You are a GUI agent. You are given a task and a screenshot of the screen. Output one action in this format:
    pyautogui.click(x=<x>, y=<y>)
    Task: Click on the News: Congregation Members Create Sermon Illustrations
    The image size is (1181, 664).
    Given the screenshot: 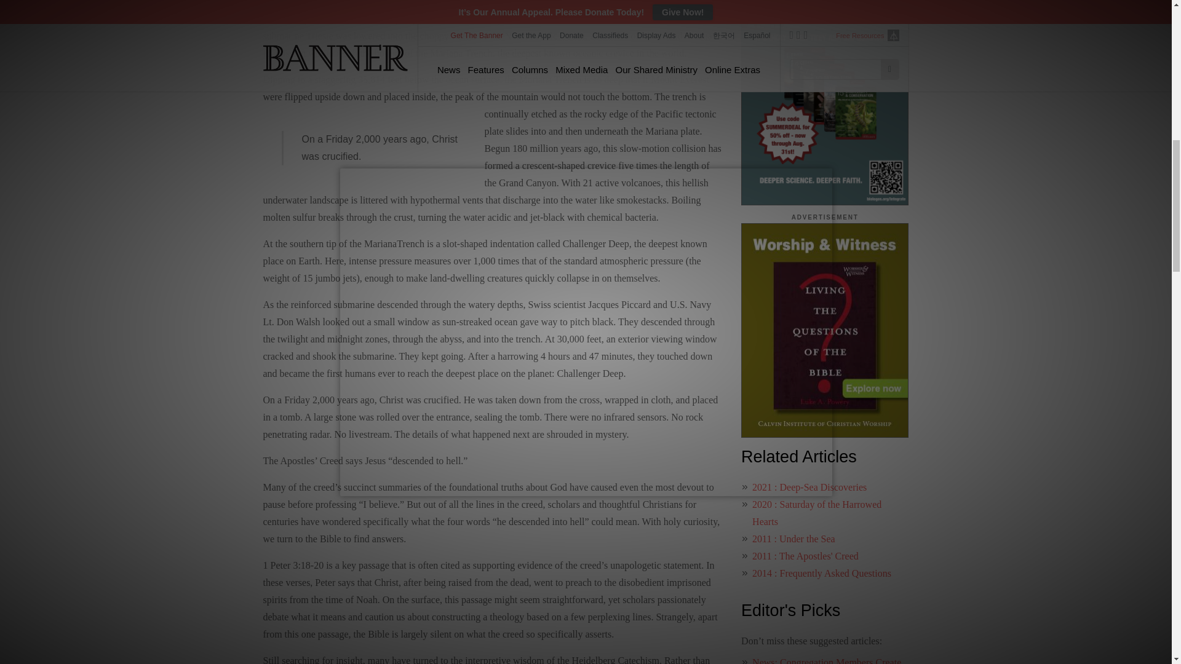 What is the action you would take?
    pyautogui.click(x=827, y=660)
    